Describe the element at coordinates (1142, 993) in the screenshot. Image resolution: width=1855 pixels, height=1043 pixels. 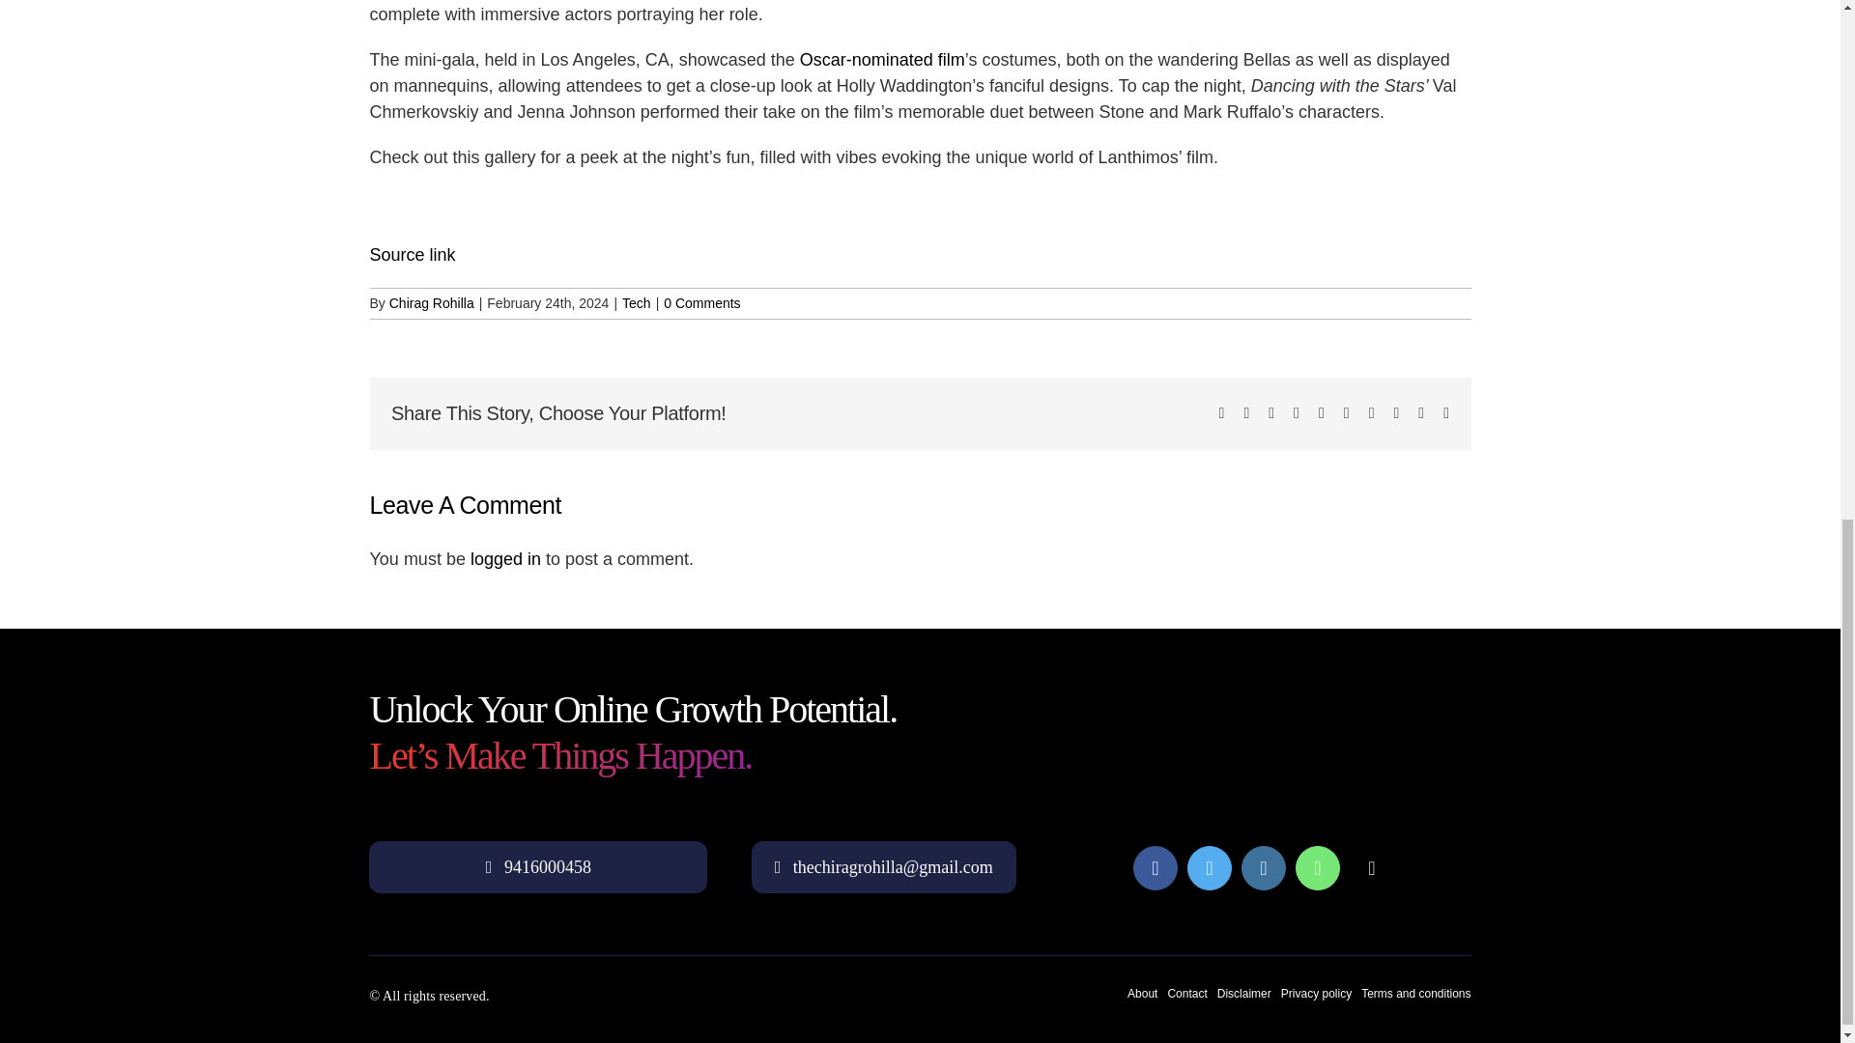
I see `About` at that location.